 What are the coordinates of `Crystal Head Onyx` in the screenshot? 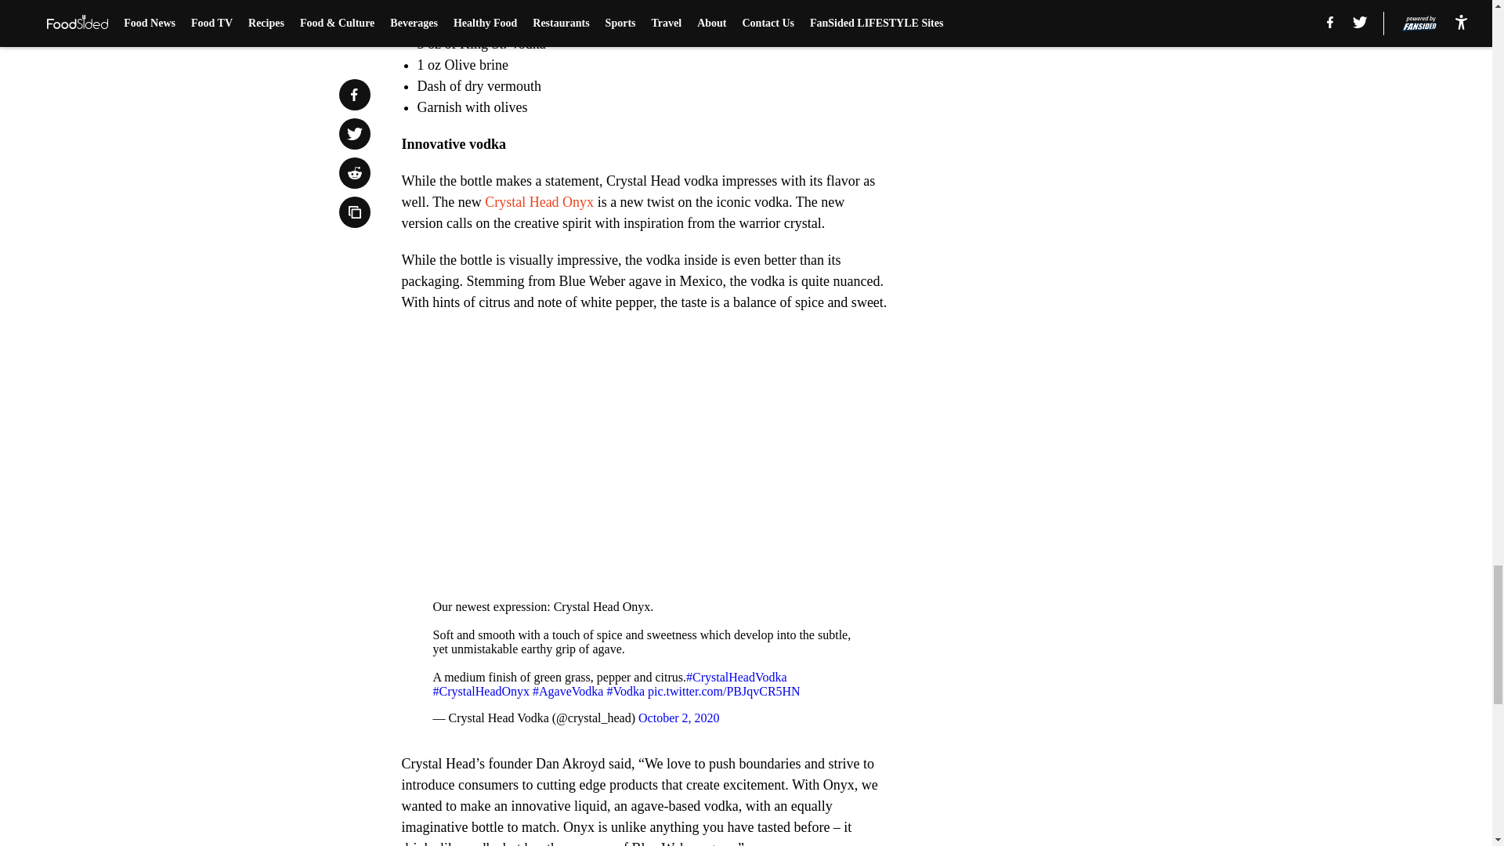 It's located at (539, 202).